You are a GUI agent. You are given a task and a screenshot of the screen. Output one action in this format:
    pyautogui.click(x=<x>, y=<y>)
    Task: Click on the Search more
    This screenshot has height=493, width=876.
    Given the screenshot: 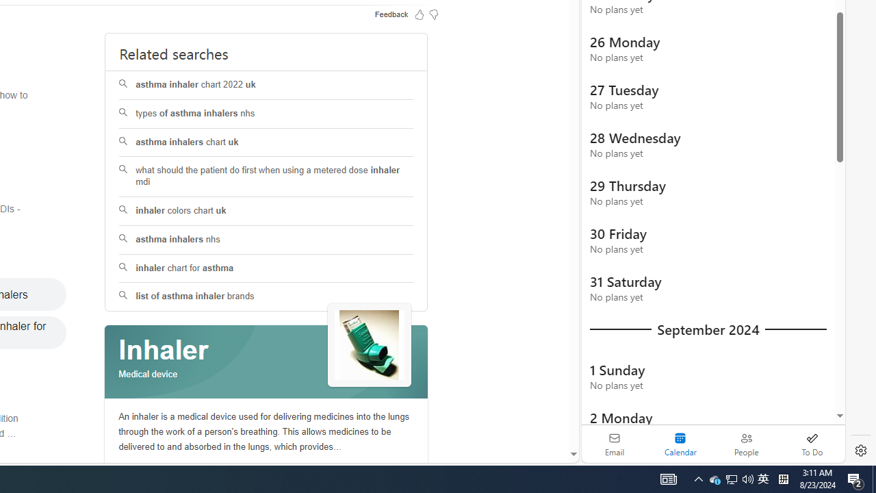 What is the action you would take?
    pyautogui.click(x=542, y=414)
    